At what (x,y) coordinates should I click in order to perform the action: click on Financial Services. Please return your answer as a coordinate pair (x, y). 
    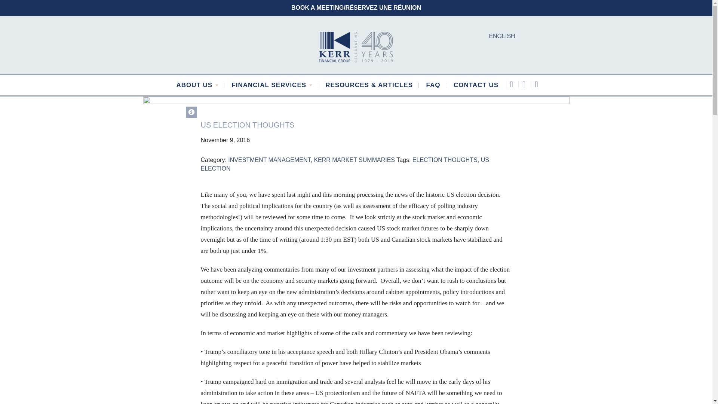
    Looking at the image, I should click on (272, 85).